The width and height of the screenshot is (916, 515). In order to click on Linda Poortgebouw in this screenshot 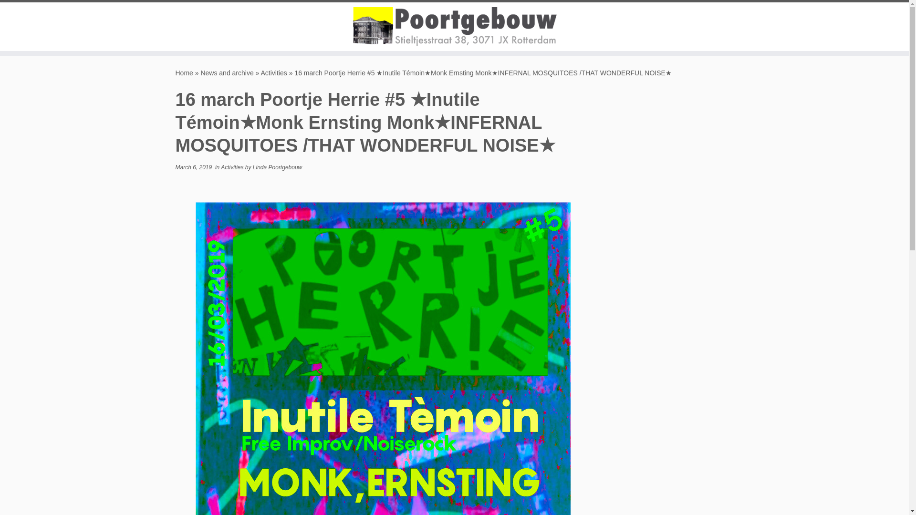, I will do `click(277, 167)`.